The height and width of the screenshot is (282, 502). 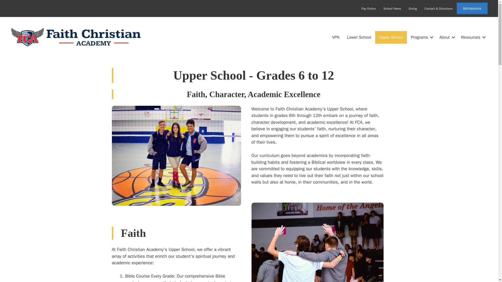 I want to click on 1P9A4054, so click(x=176, y=156).